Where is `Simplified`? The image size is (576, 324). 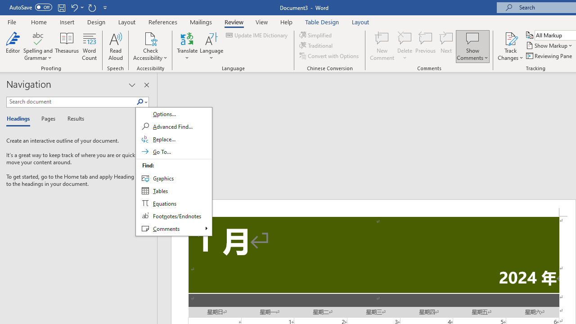
Simplified is located at coordinates (316, 35).